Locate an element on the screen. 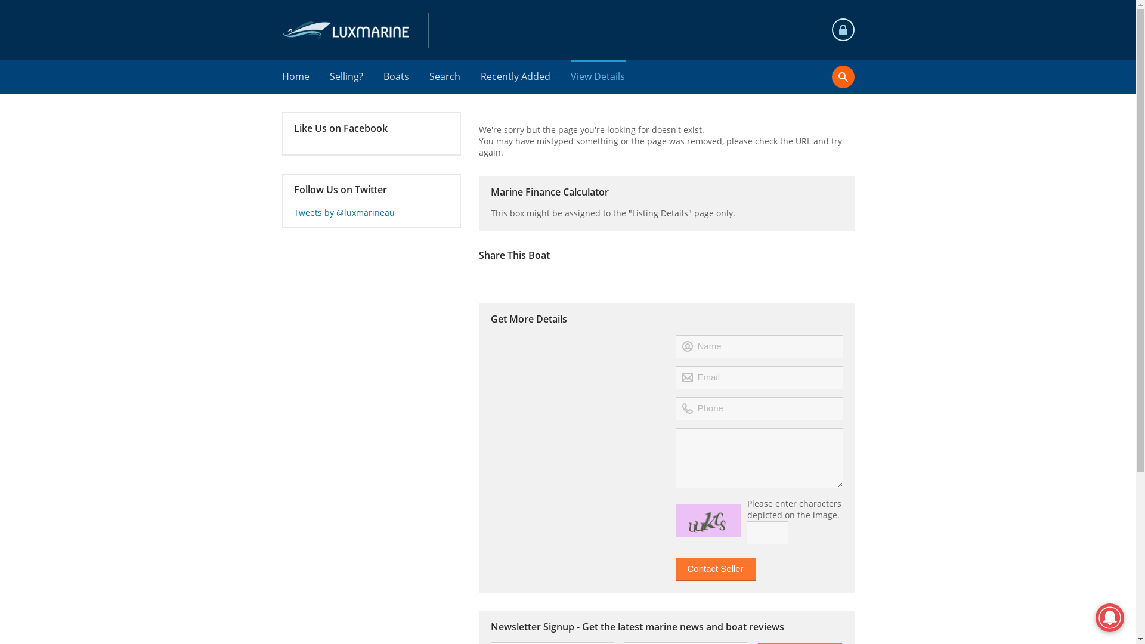 Image resolution: width=1145 pixels, height=644 pixels. Home is located at coordinates (296, 77).